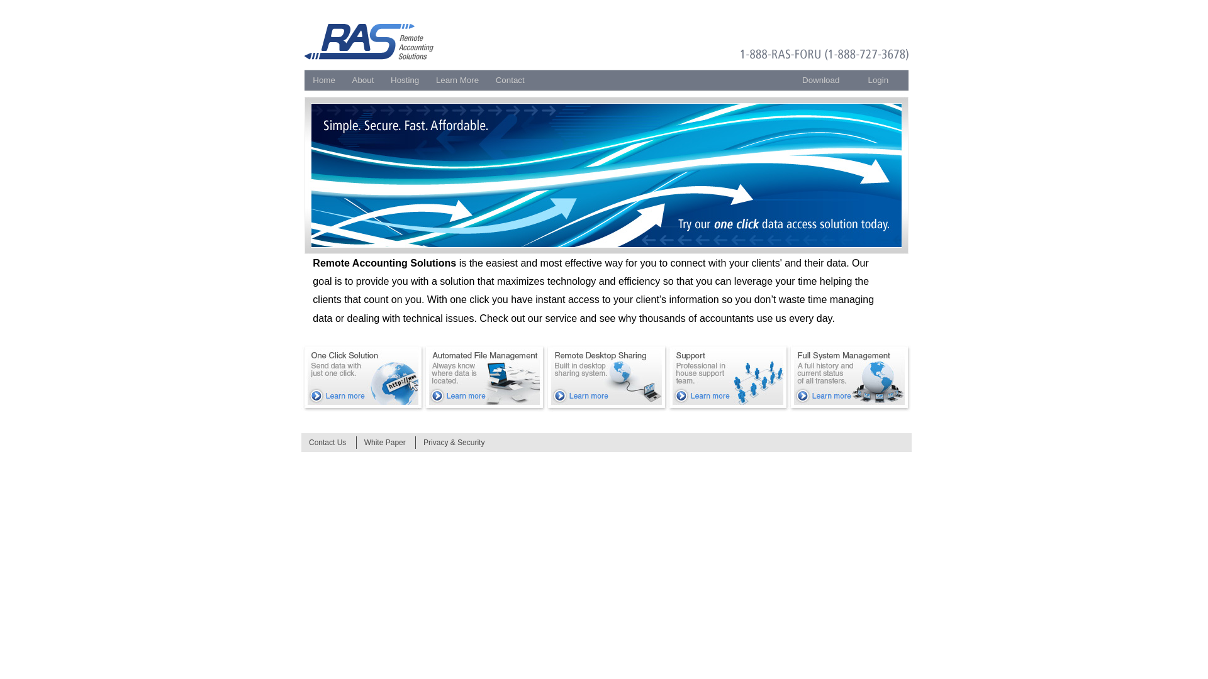 The width and height of the screenshot is (1208, 679). Describe the element at coordinates (883, 80) in the screenshot. I see `Login     ` at that location.